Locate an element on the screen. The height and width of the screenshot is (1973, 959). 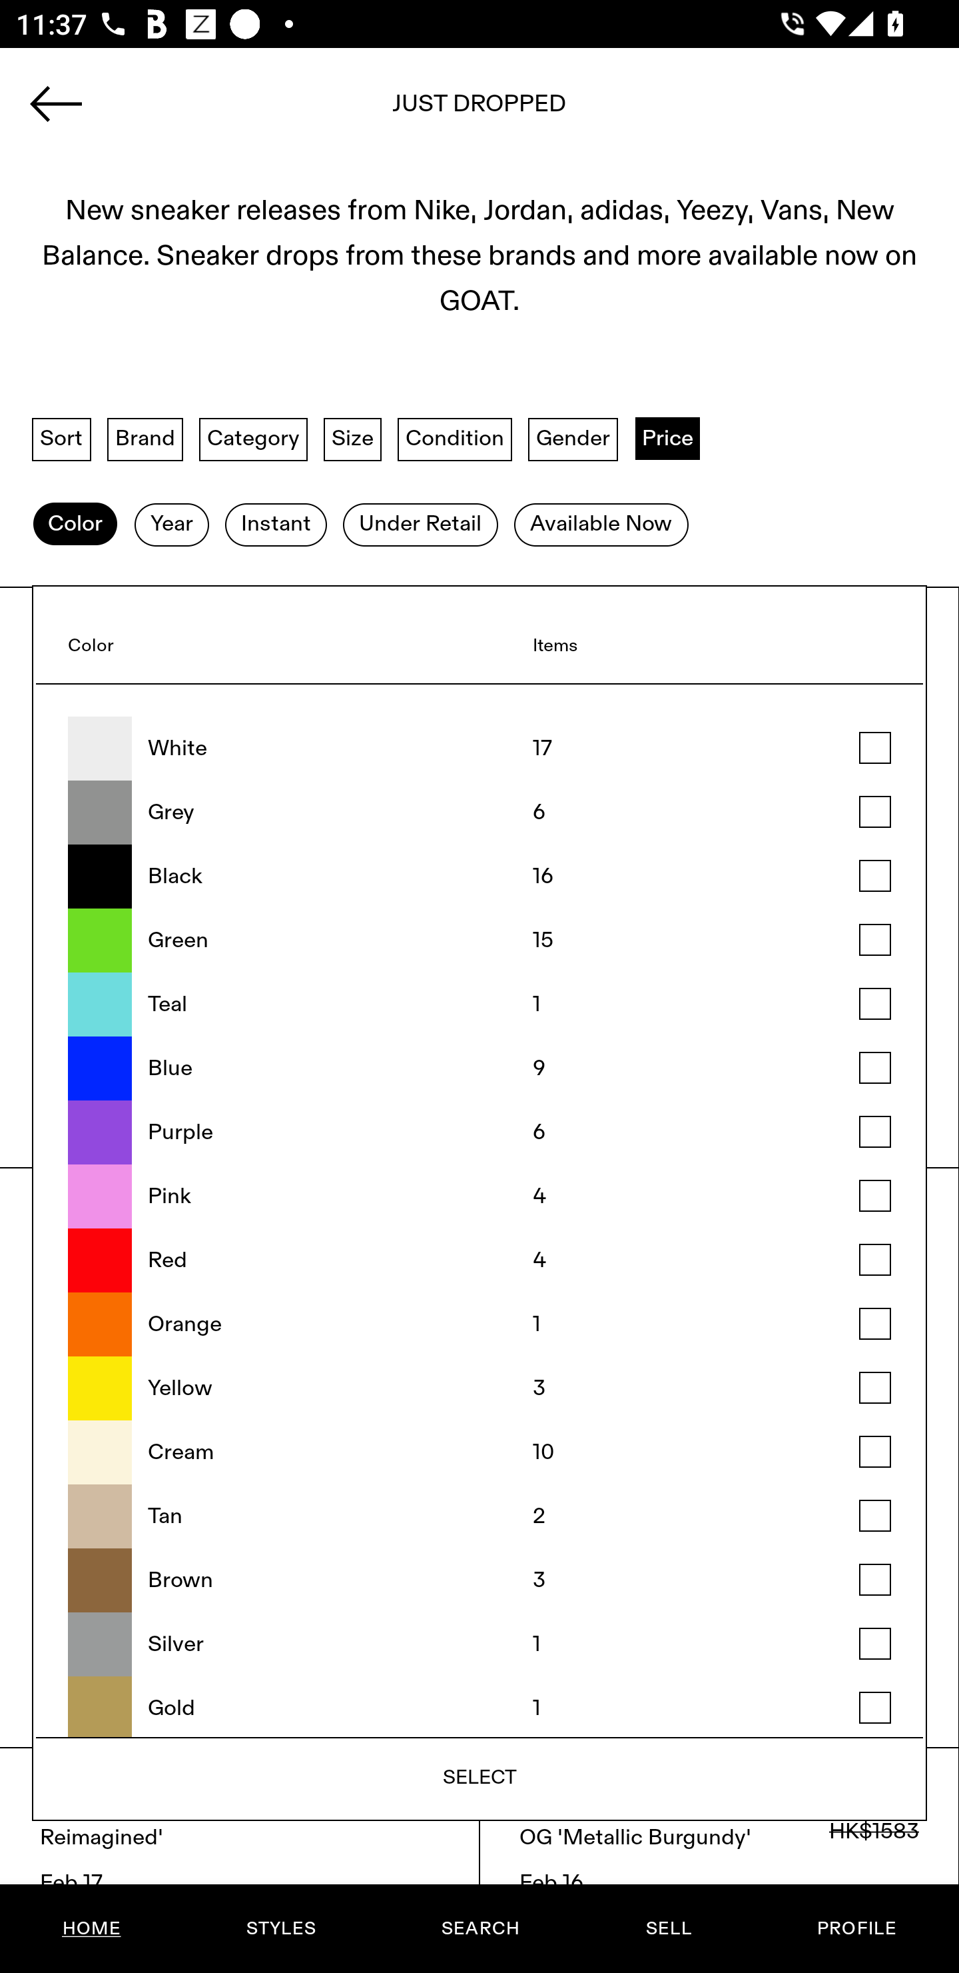
Brown 3 is located at coordinates (479, 1580).